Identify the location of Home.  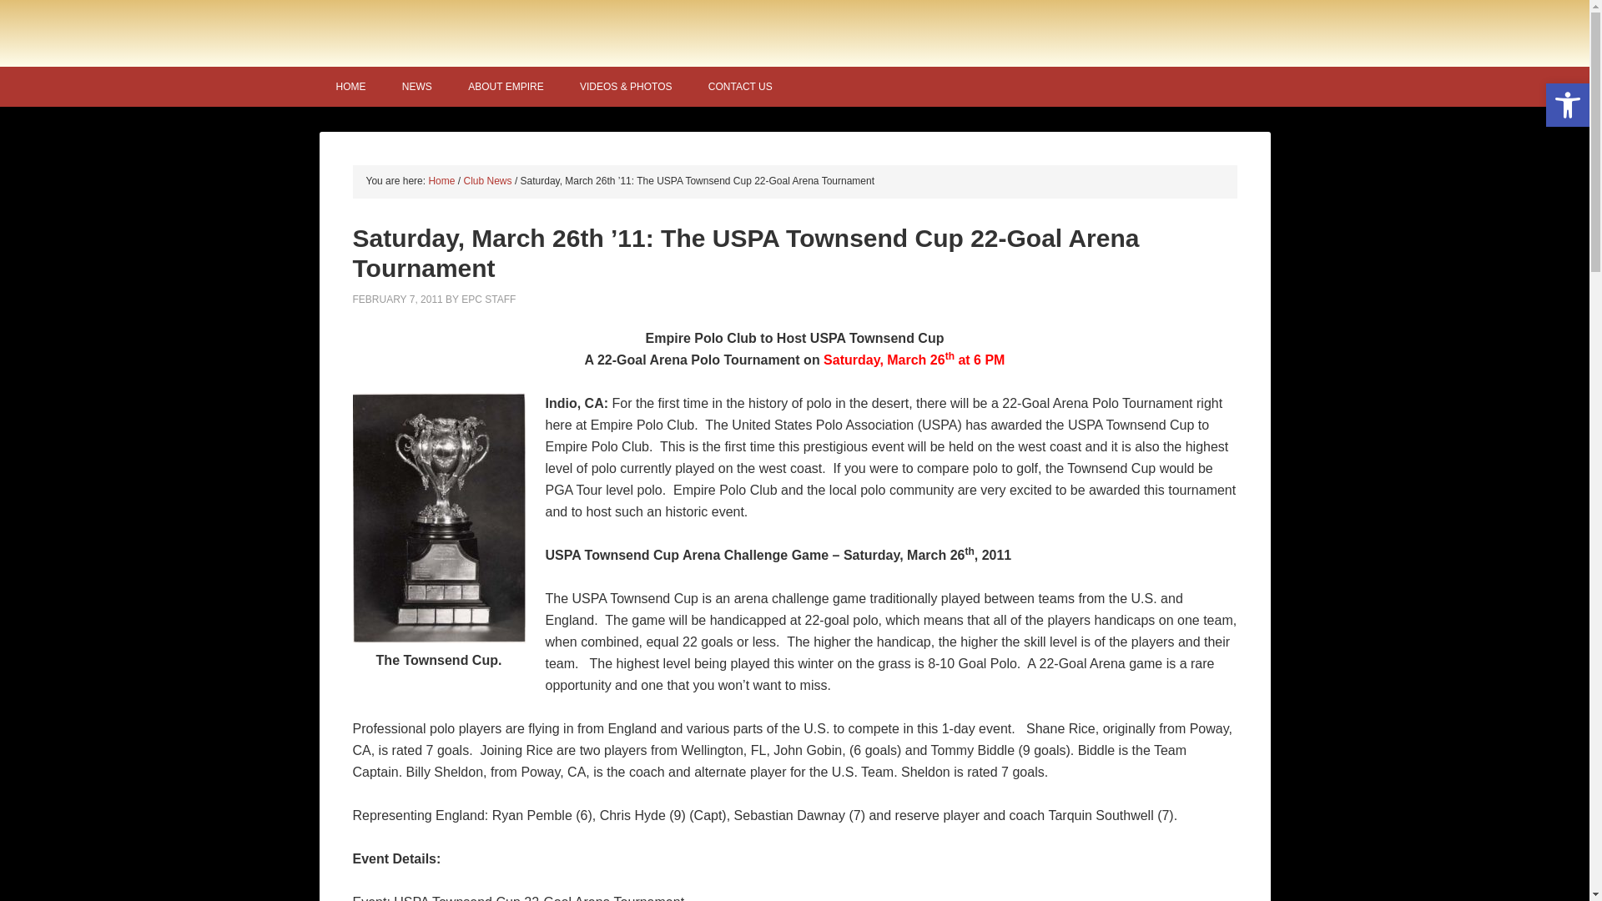
(441, 180).